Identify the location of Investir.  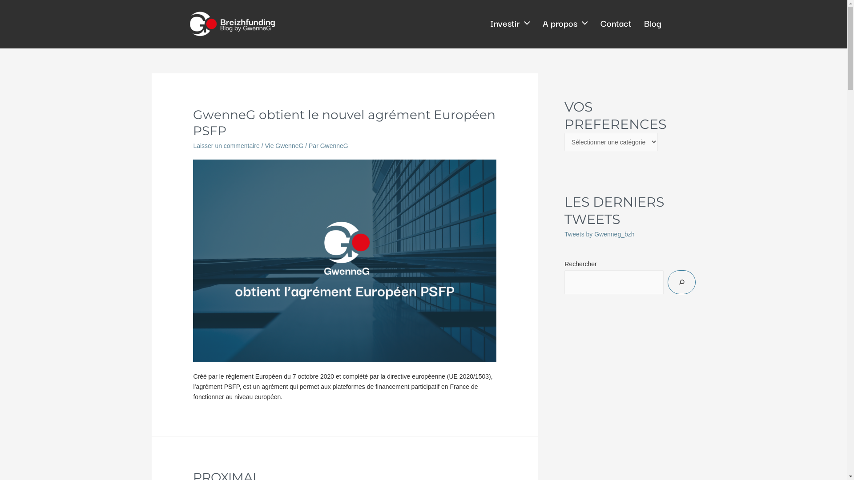
(506, 23).